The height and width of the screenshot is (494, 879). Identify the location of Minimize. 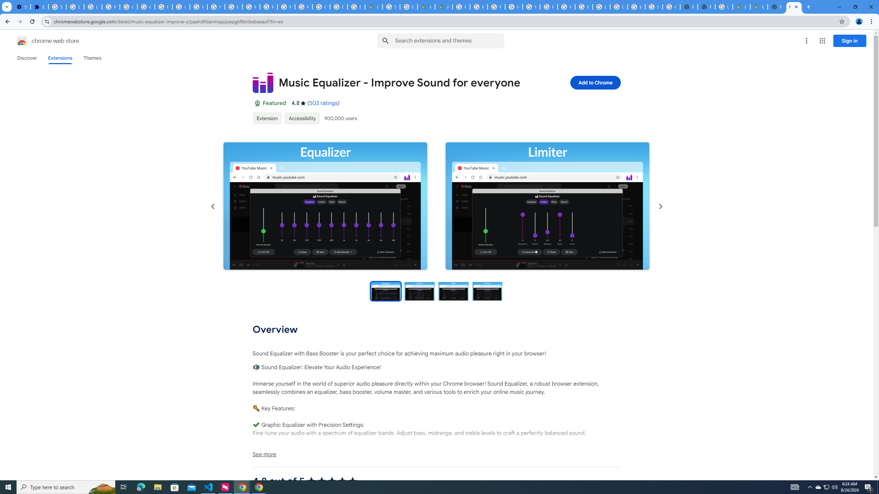
(839, 7).